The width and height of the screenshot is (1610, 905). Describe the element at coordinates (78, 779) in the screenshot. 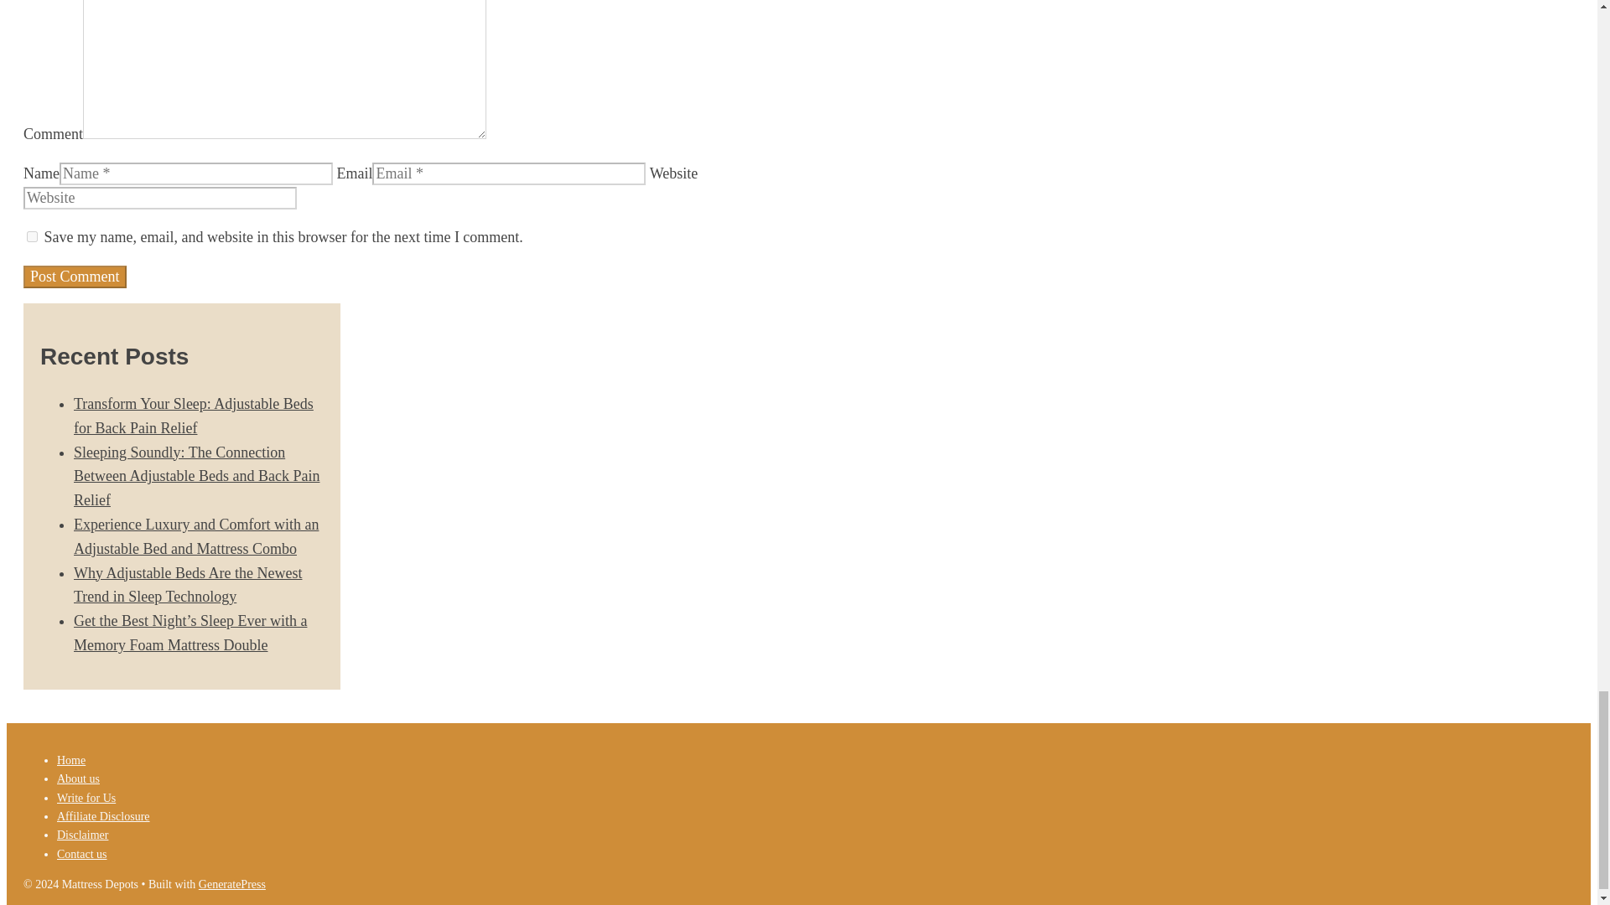

I see `About us` at that location.